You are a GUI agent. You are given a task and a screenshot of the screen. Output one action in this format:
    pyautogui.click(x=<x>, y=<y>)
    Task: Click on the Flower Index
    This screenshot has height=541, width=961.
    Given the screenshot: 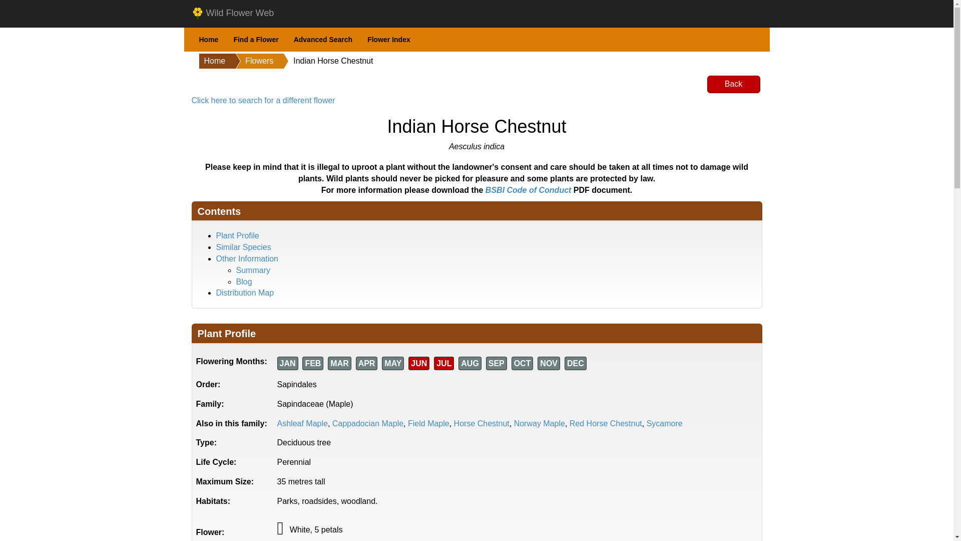 What is the action you would take?
    pyautogui.click(x=388, y=40)
    